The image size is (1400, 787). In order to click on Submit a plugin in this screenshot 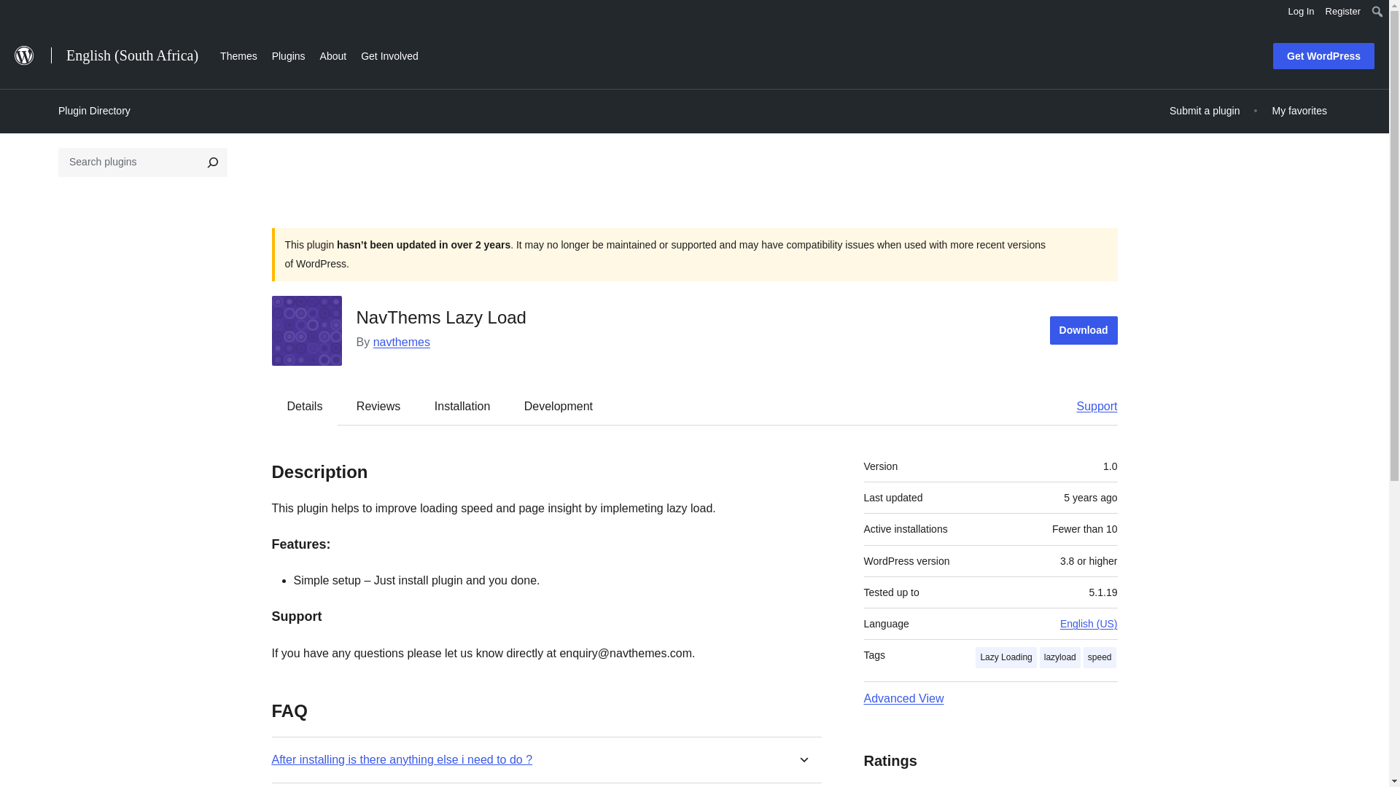, I will do `click(1205, 111)`.